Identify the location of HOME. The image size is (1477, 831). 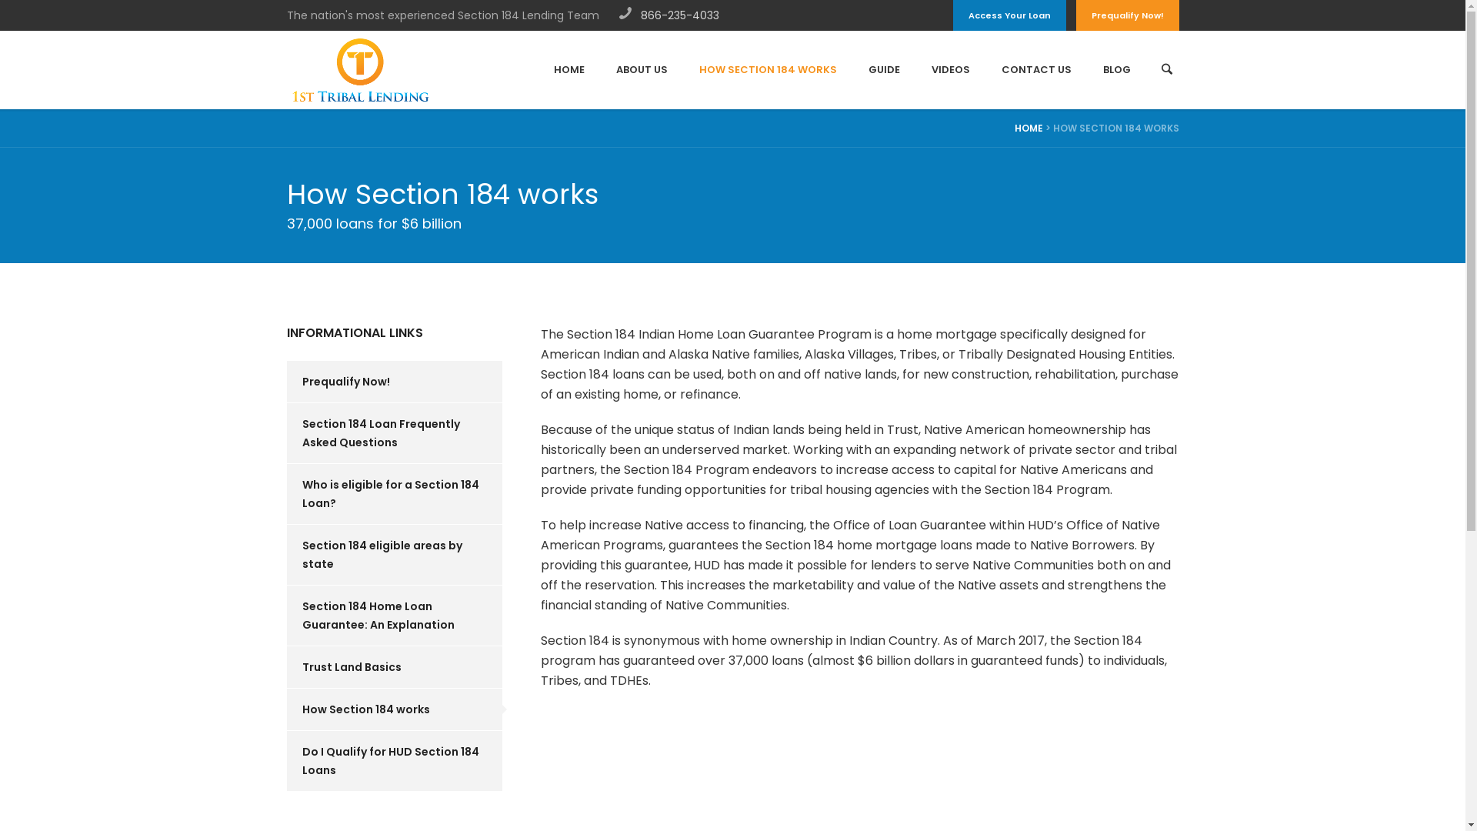
(569, 70).